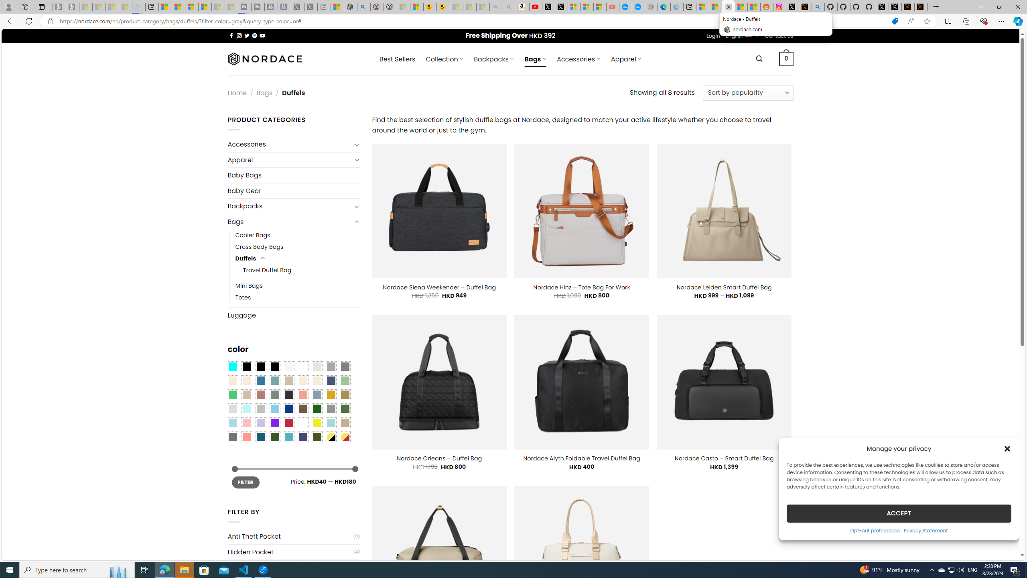 The width and height of the screenshot is (1027, 578). I want to click on Pink, so click(246, 423).